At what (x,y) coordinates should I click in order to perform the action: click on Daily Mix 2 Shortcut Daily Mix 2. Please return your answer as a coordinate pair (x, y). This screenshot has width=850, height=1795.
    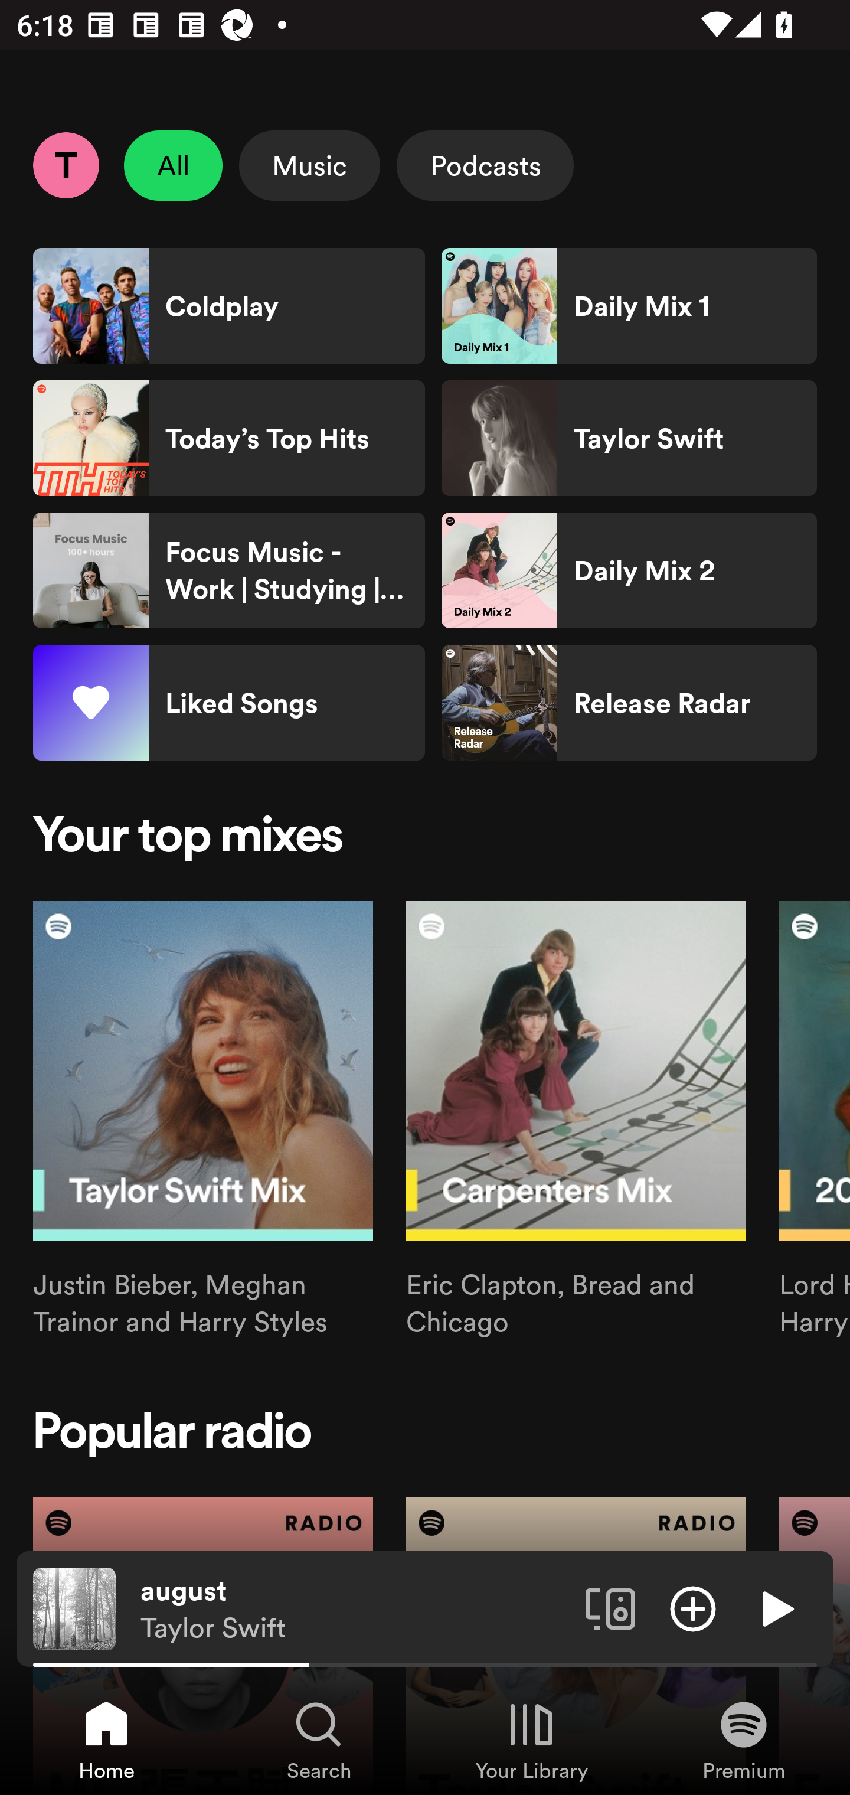
    Looking at the image, I should click on (629, 570).